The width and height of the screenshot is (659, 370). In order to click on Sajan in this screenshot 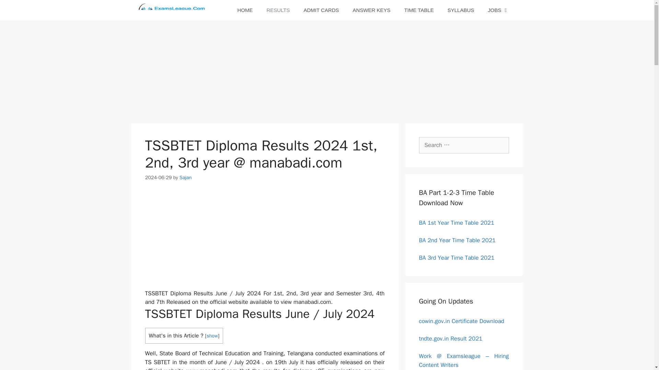, I will do `click(185, 177)`.